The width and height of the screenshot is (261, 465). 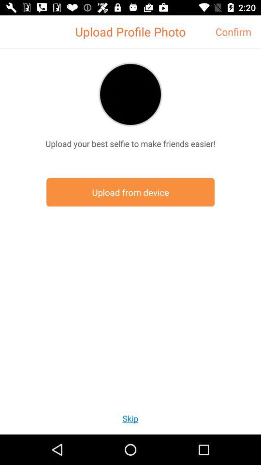 What do you see at coordinates (130, 143) in the screenshot?
I see `turn off the upload your best app` at bounding box center [130, 143].